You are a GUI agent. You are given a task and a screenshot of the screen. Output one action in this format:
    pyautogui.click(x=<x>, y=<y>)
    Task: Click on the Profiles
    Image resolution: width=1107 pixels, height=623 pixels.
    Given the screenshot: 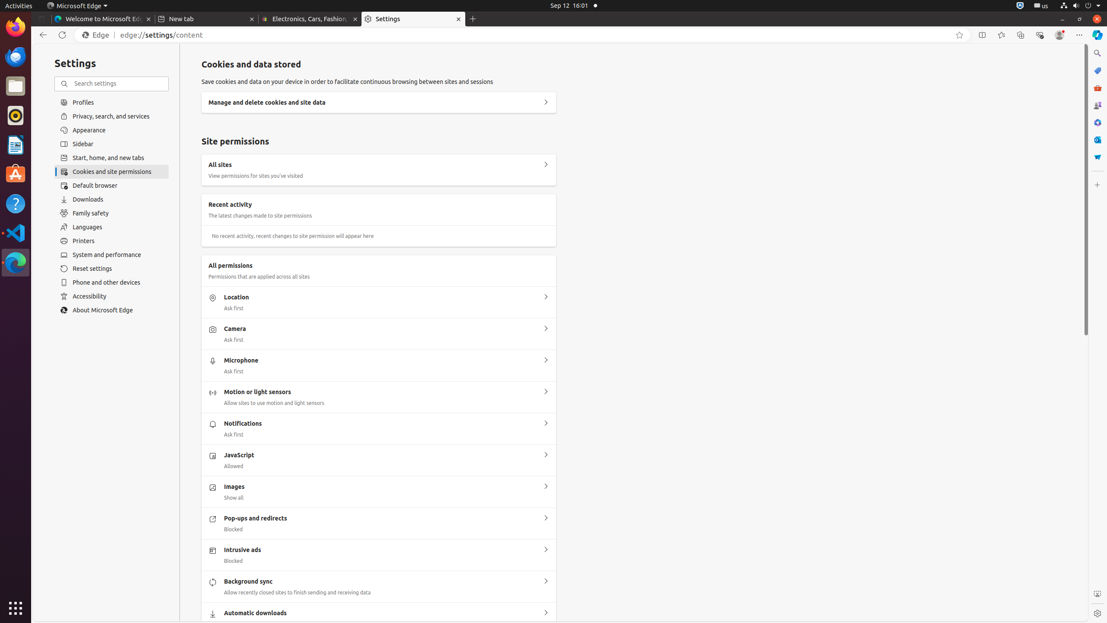 What is the action you would take?
    pyautogui.click(x=112, y=102)
    